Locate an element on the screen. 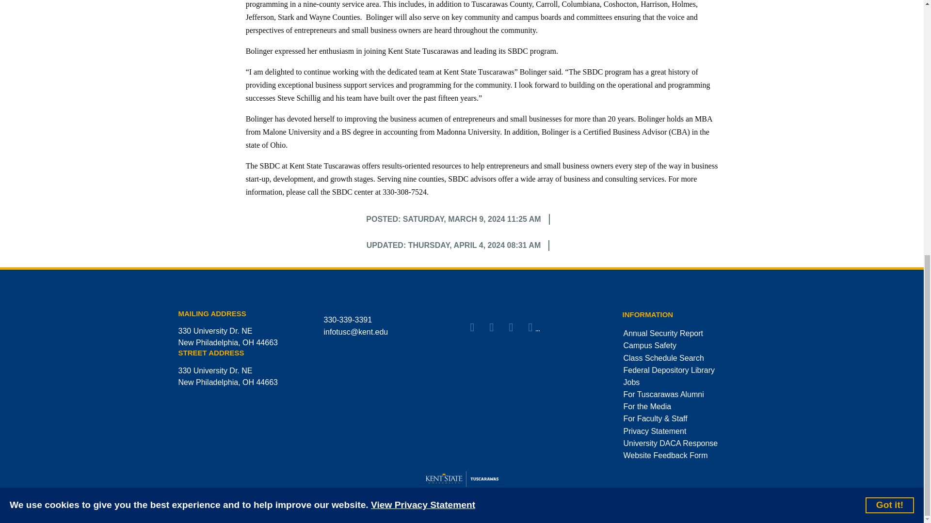 The image size is (931, 523). Kent State University logo is located at coordinates (462, 478).